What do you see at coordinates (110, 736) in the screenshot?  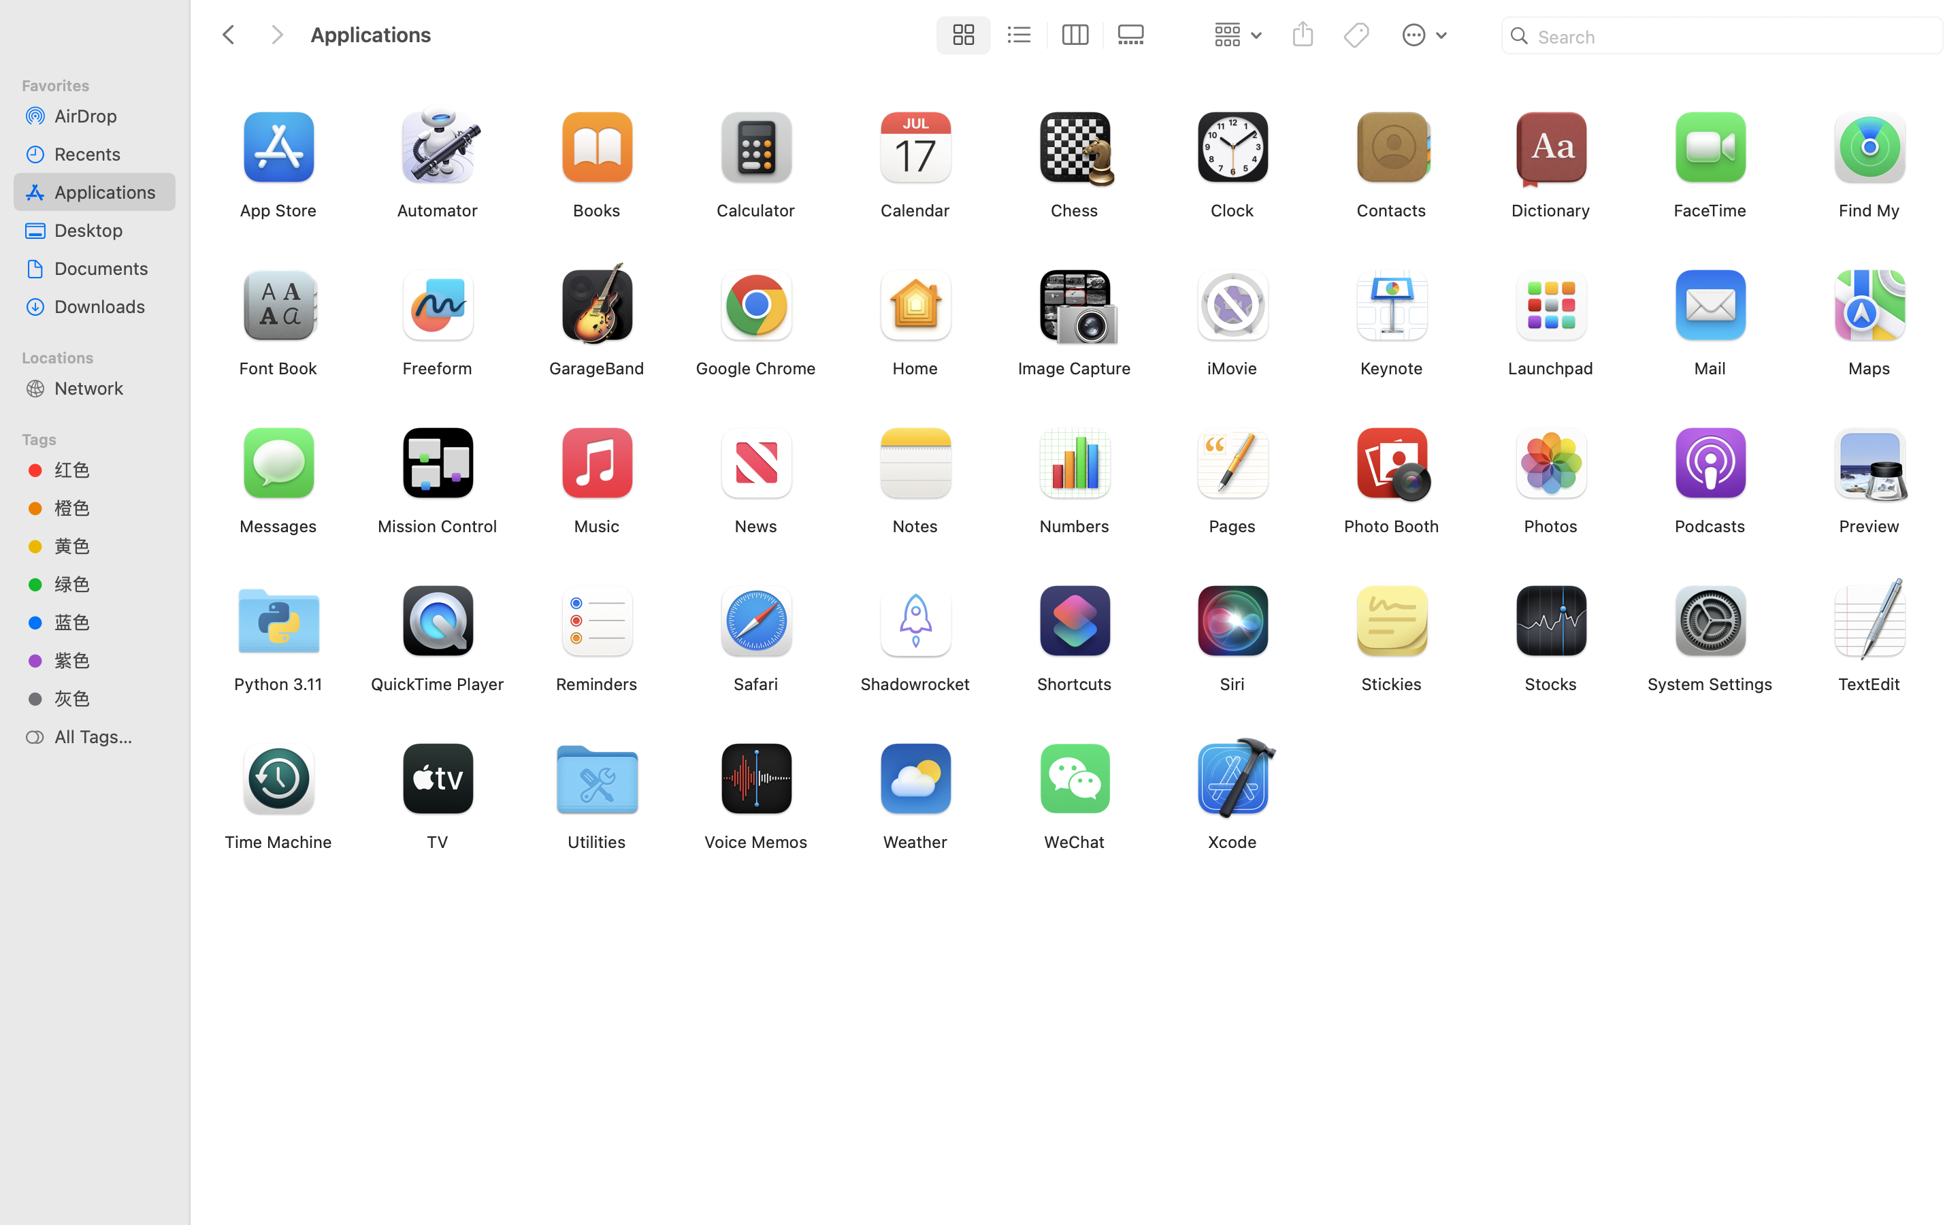 I see `All Tags…` at bounding box center [110, 736].